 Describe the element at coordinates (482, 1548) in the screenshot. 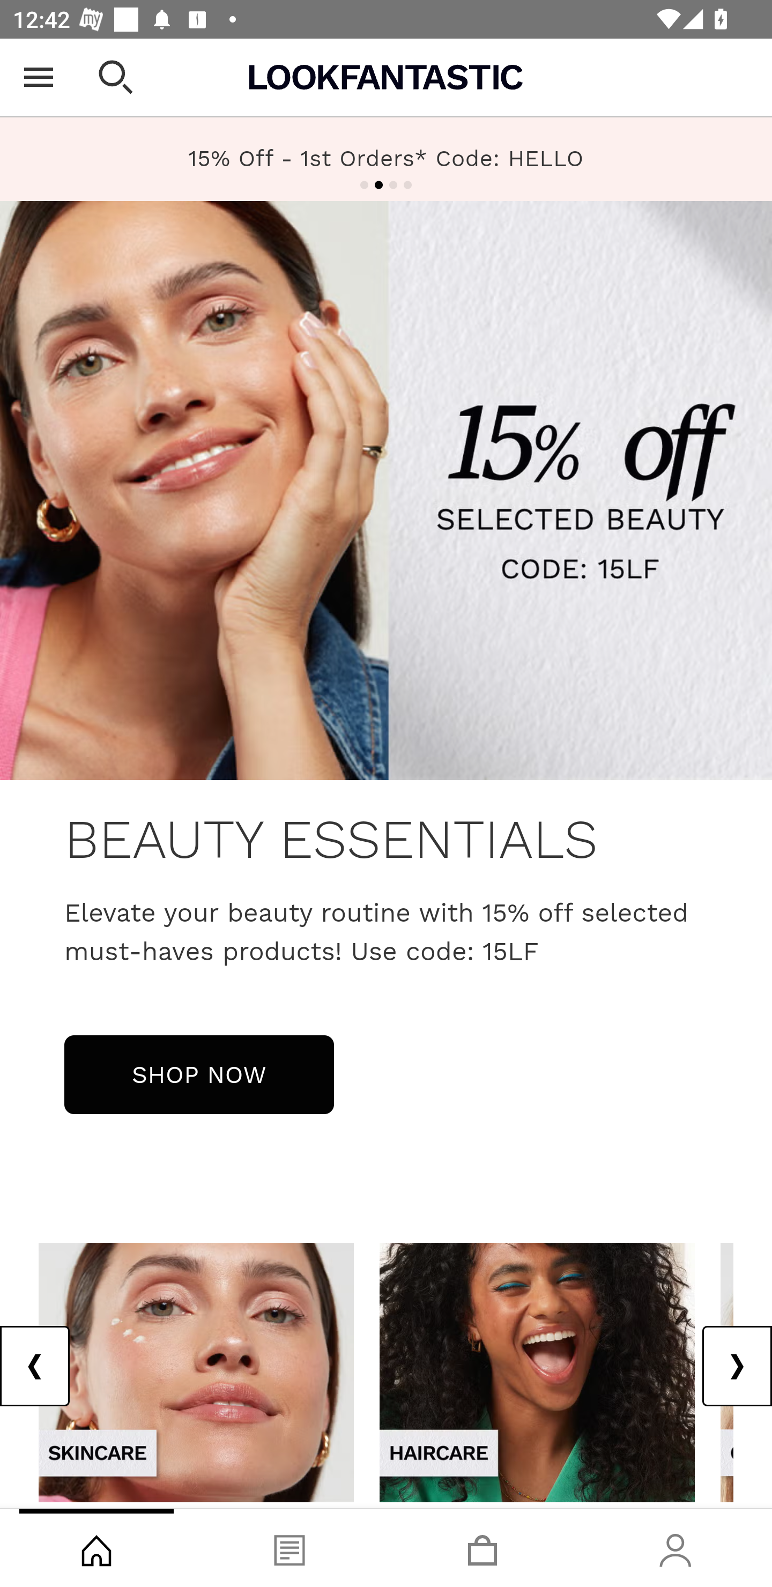

I see `Basket, tab, 3 of 4` at that location.